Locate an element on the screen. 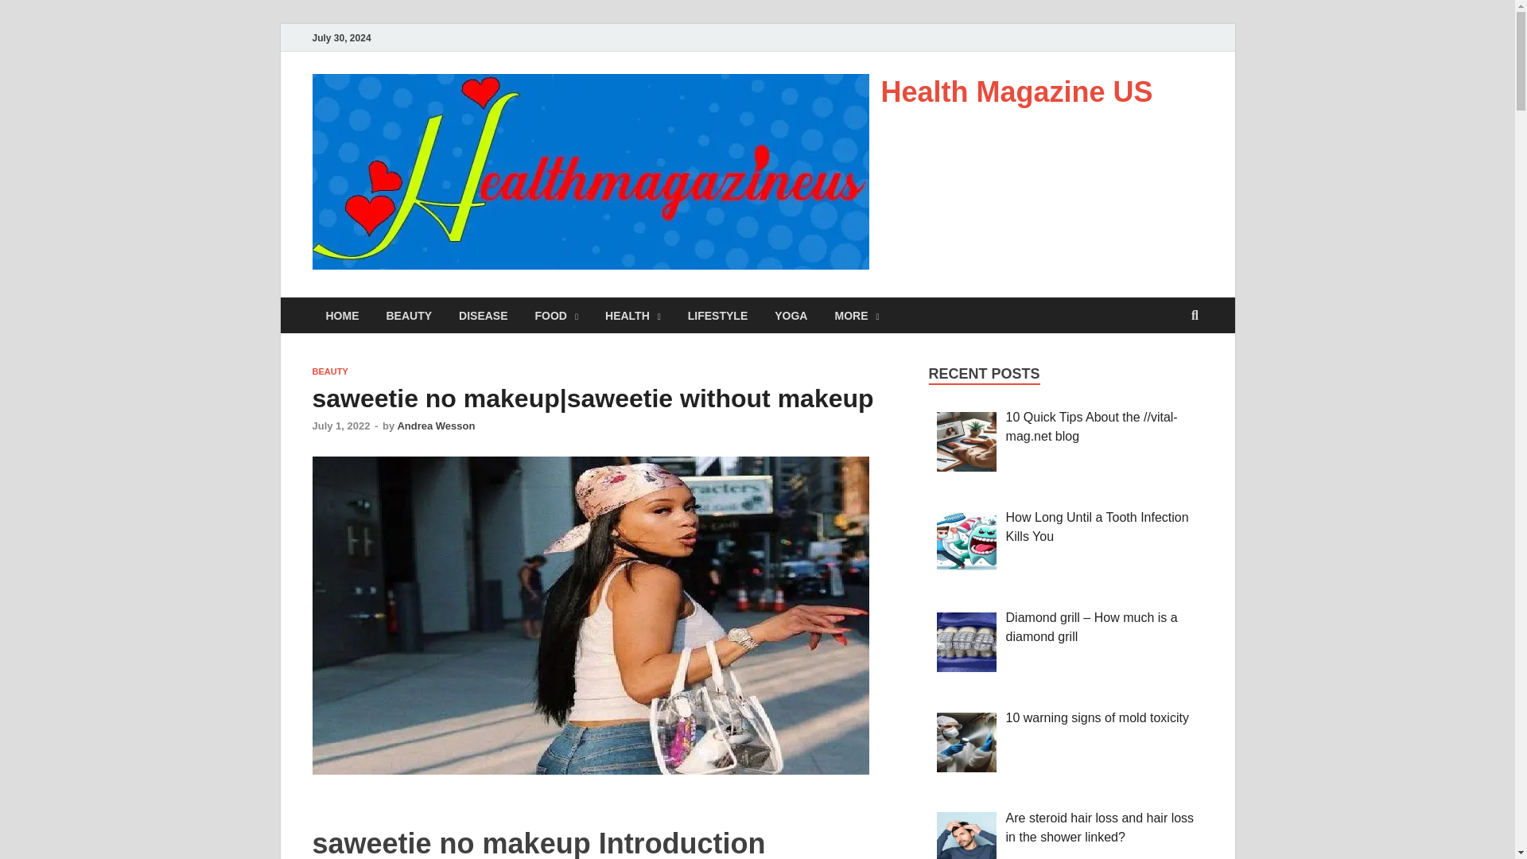  FOOD is located at coordinates (557, 315).